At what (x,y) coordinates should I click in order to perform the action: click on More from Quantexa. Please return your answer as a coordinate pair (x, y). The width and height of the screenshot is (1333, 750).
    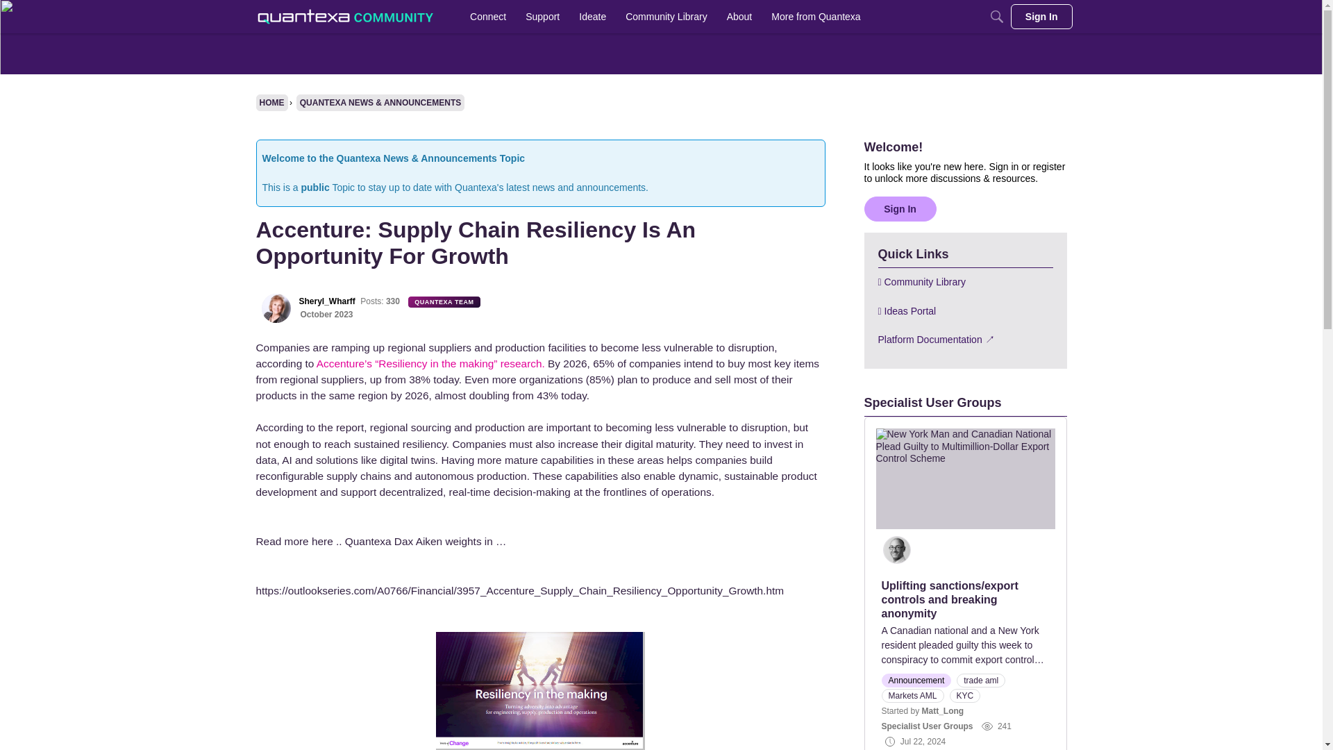
    Looking at the image, I should click on (815, 17).